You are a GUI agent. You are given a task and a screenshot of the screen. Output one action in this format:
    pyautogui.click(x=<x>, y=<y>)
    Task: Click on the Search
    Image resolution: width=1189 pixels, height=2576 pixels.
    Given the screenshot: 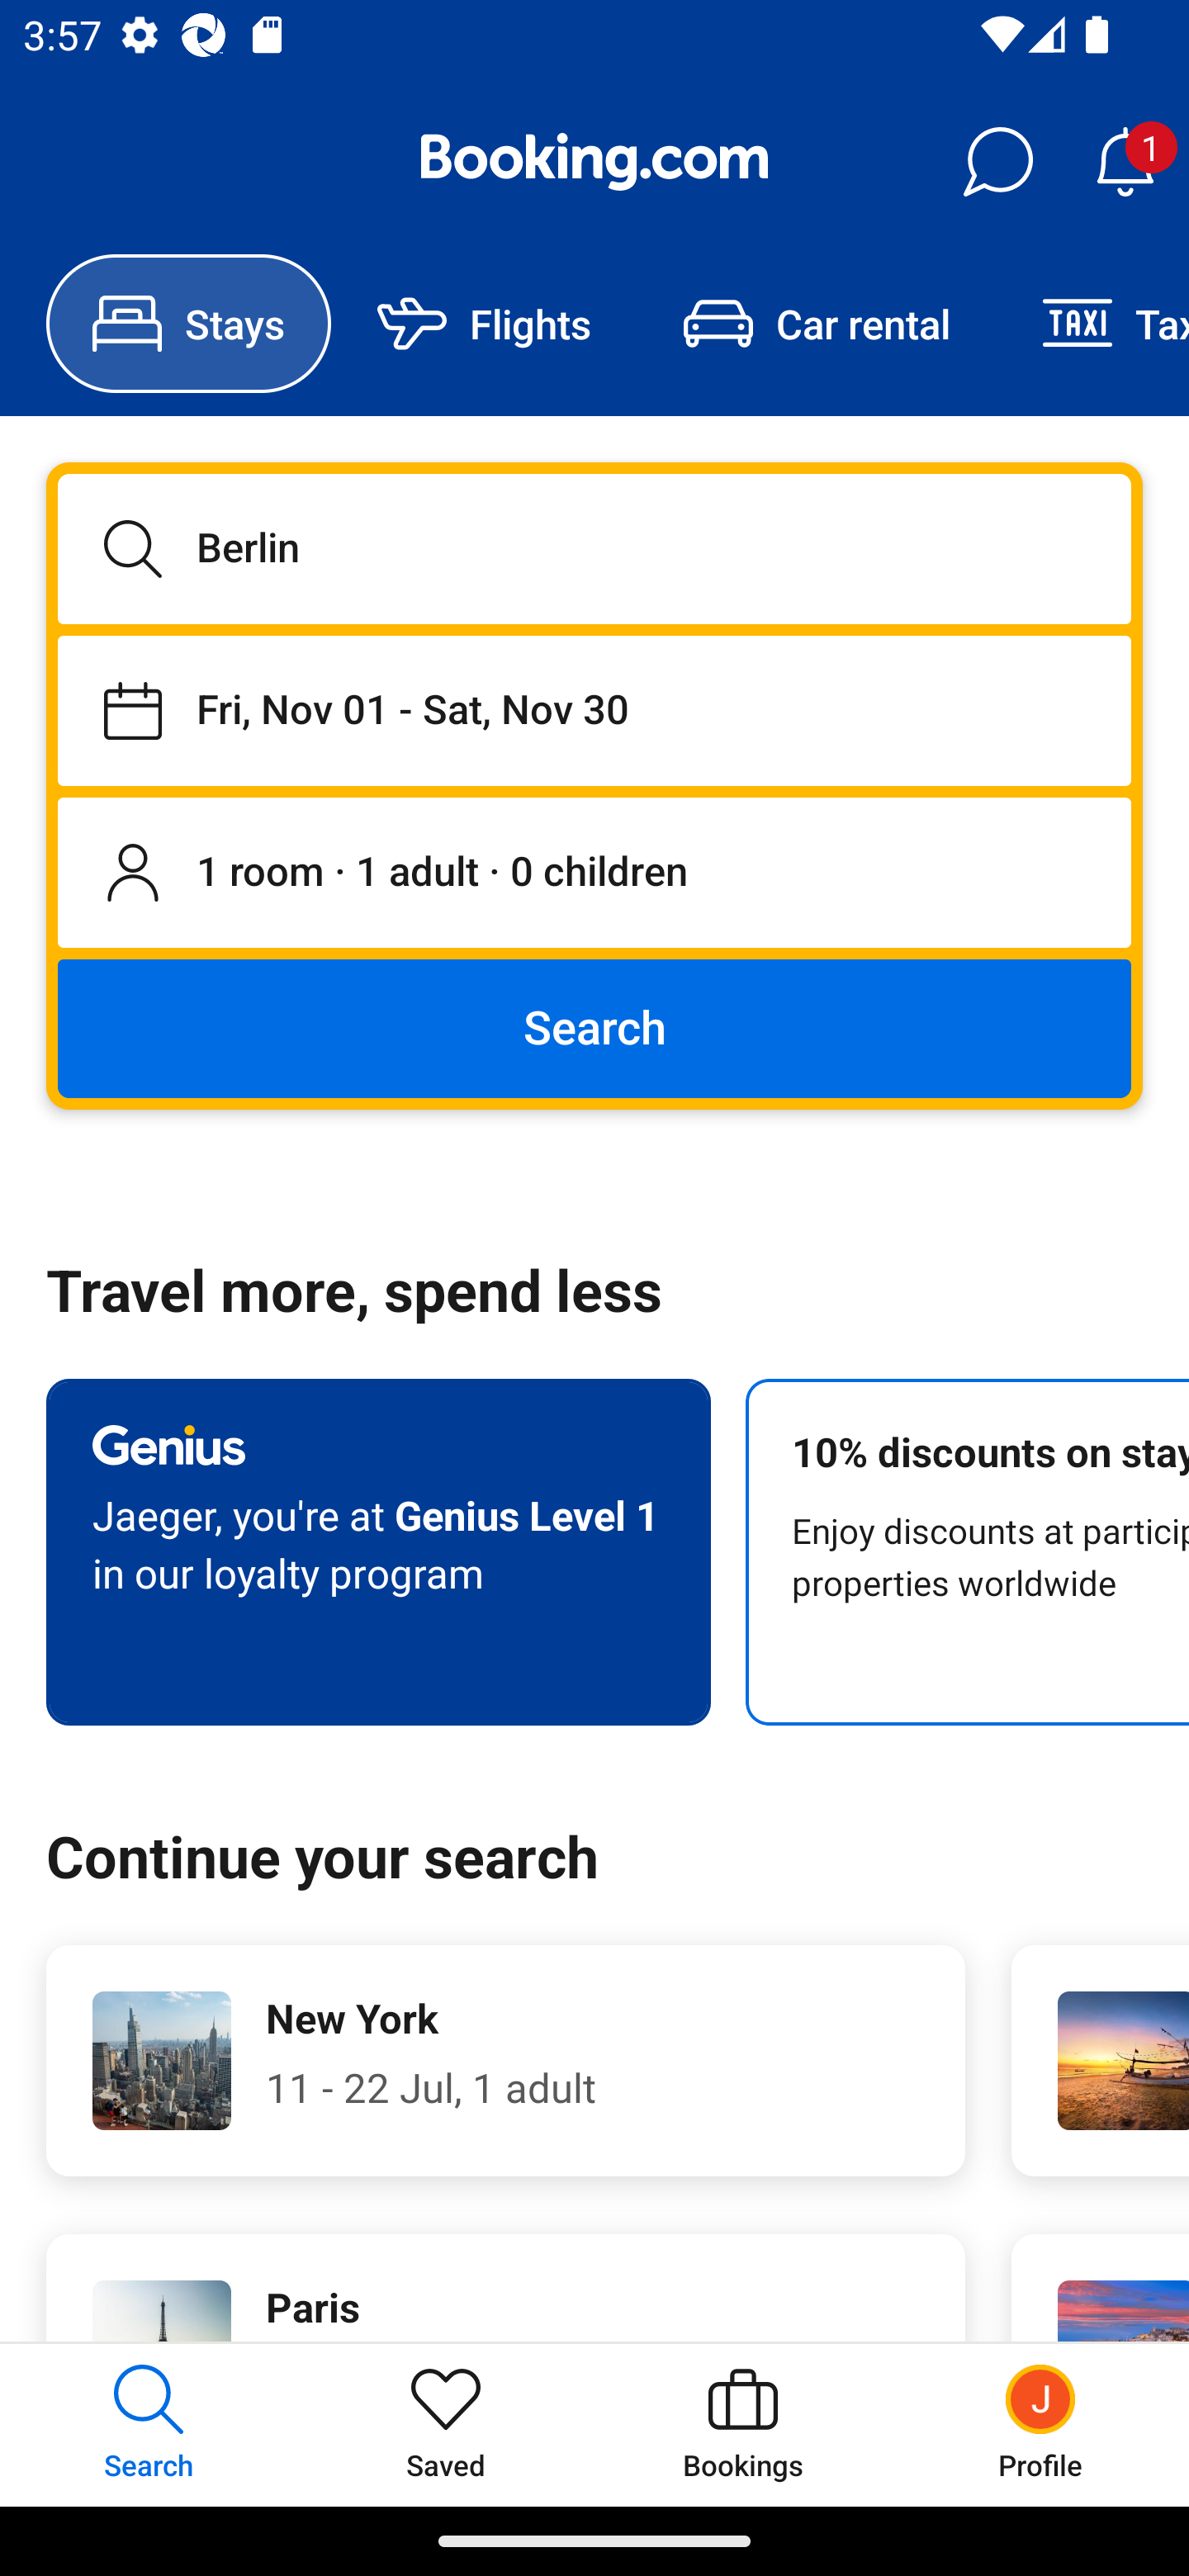 What is the action you would take?
    pyautogui.click(x=594, y=1027)
    